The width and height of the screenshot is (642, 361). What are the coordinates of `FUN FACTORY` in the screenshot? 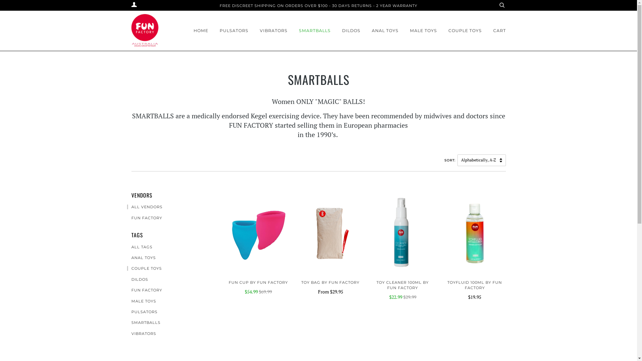 It's located at (144, 290).